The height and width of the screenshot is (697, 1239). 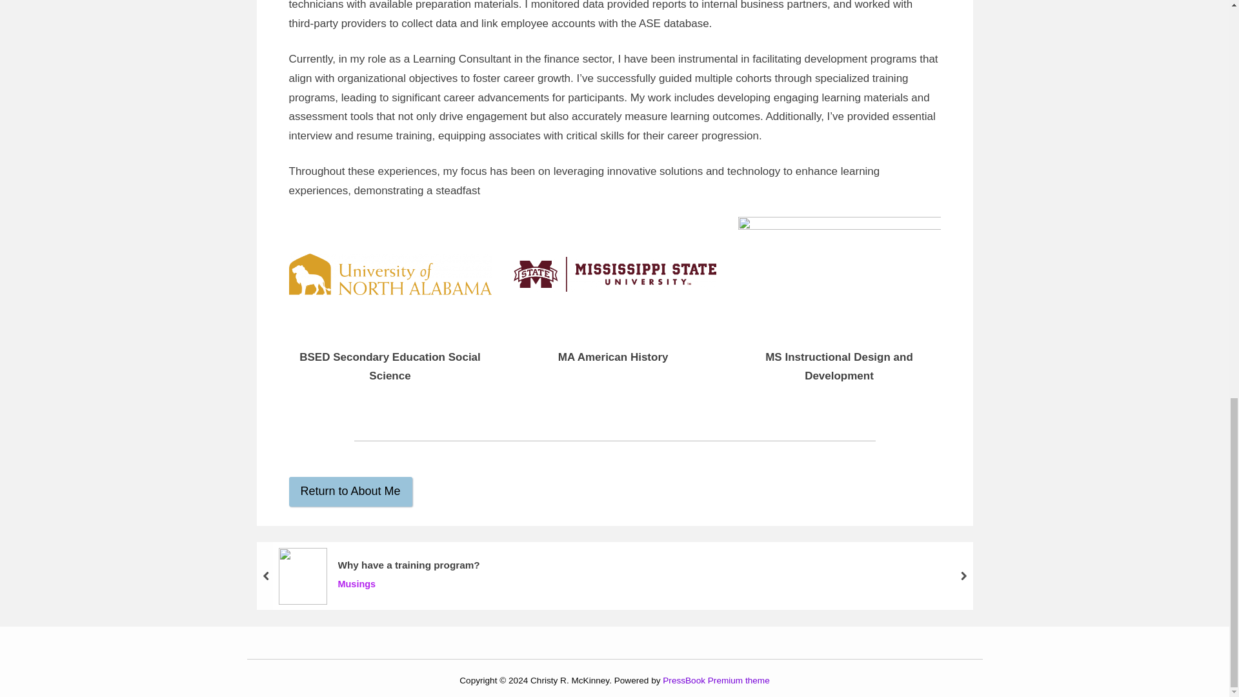 I want to click on Why have a training program?, so click(x=408, y=565).